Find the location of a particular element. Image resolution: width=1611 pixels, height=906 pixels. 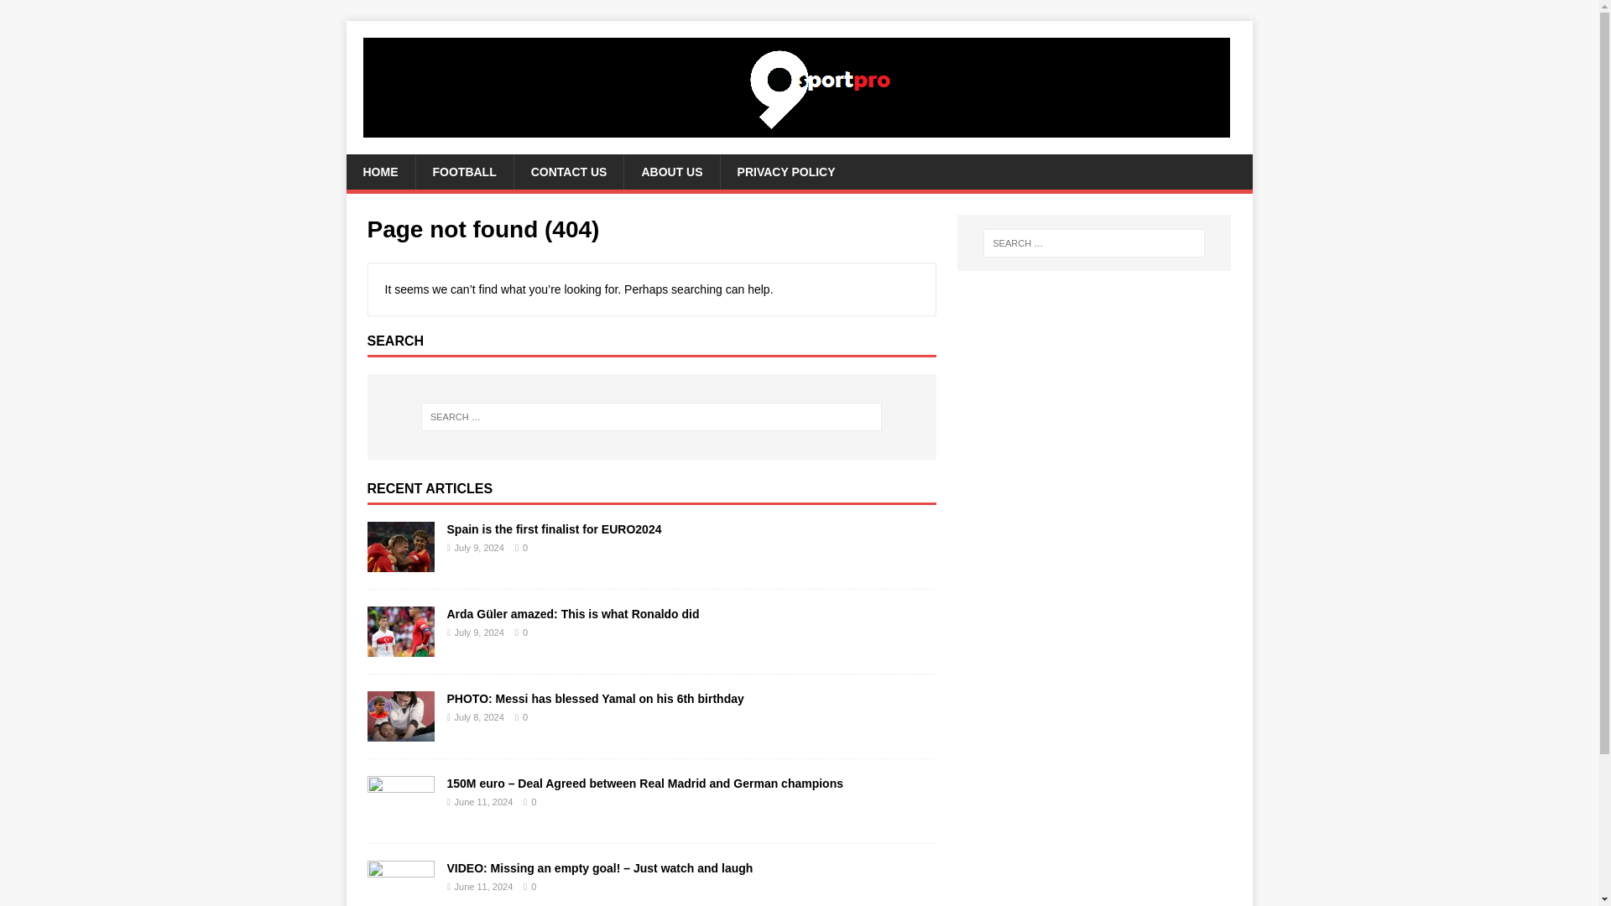

PHOTO: Messi has blessed Yamal on his 6th birthday is located at coordinates (401, 732).